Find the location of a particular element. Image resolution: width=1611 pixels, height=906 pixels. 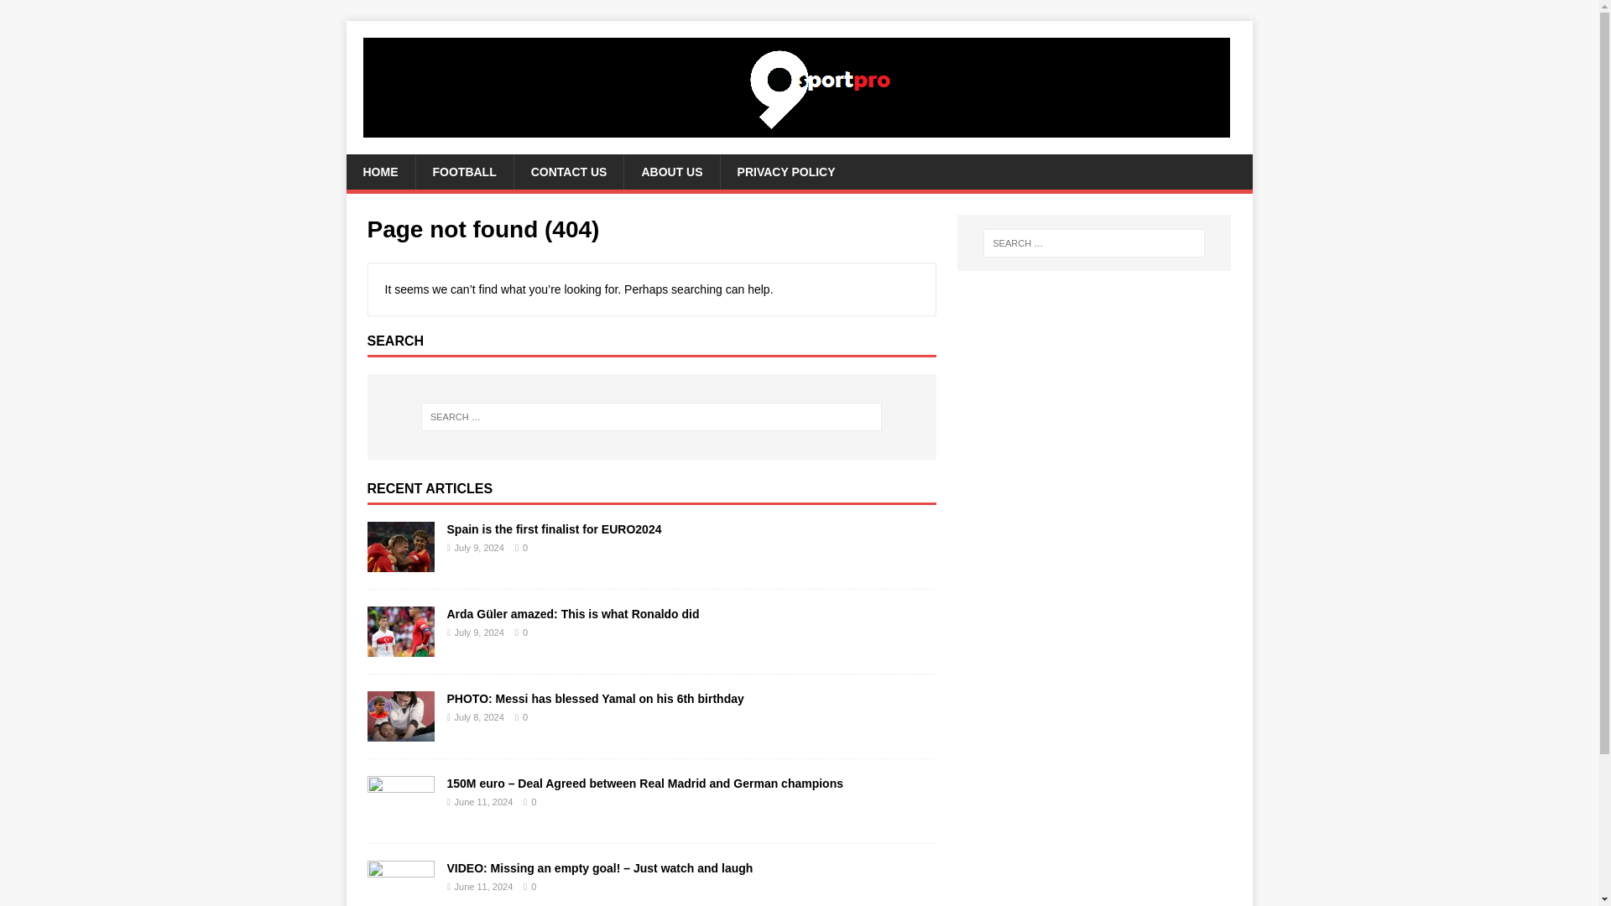

PHOTO: Messi has blessed Yamal on his 6th birthday is located at coordinates (401, 732).